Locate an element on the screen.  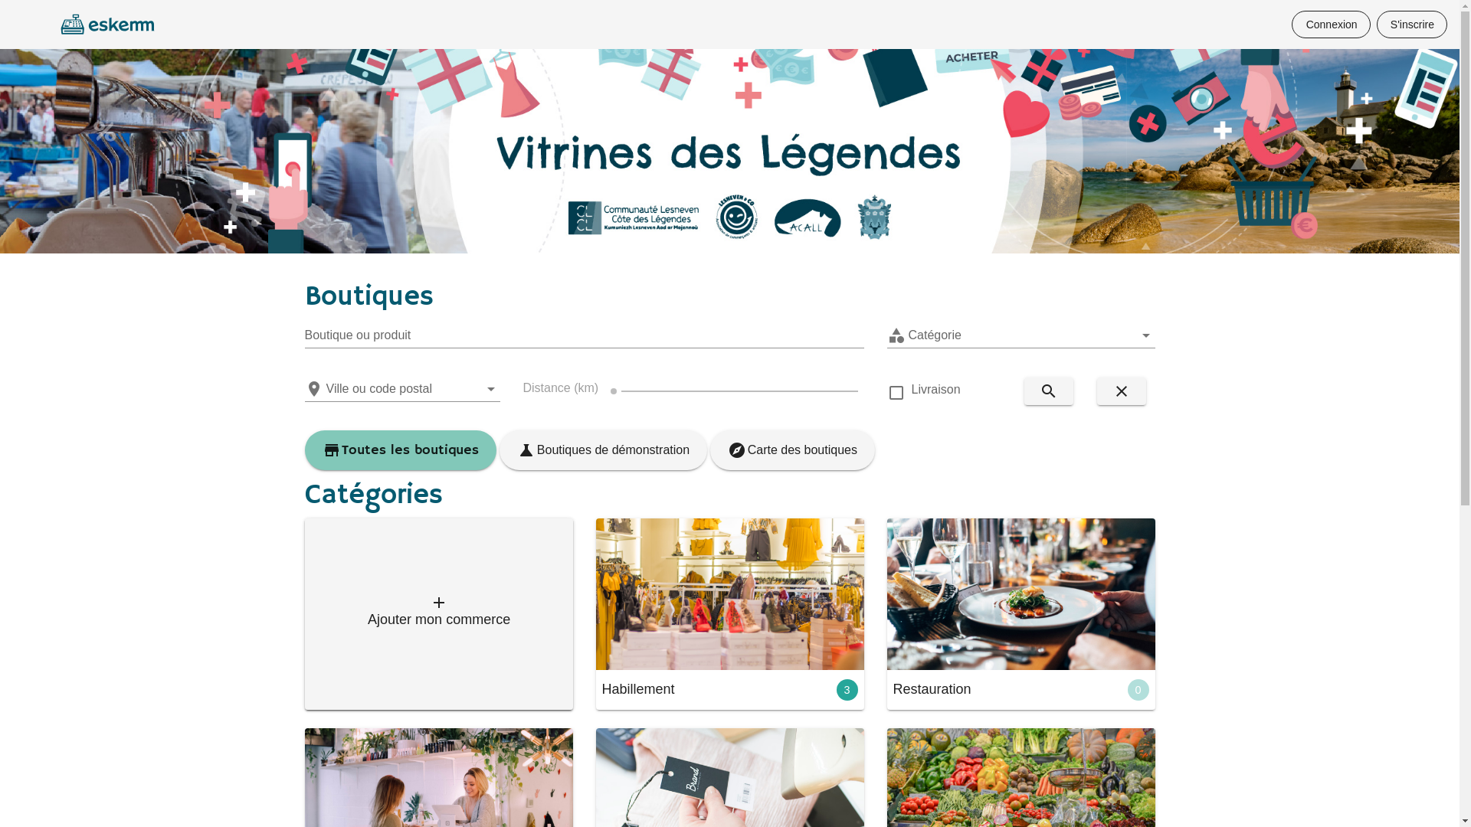
S'inscrire is located at coordinates (1412, 25).